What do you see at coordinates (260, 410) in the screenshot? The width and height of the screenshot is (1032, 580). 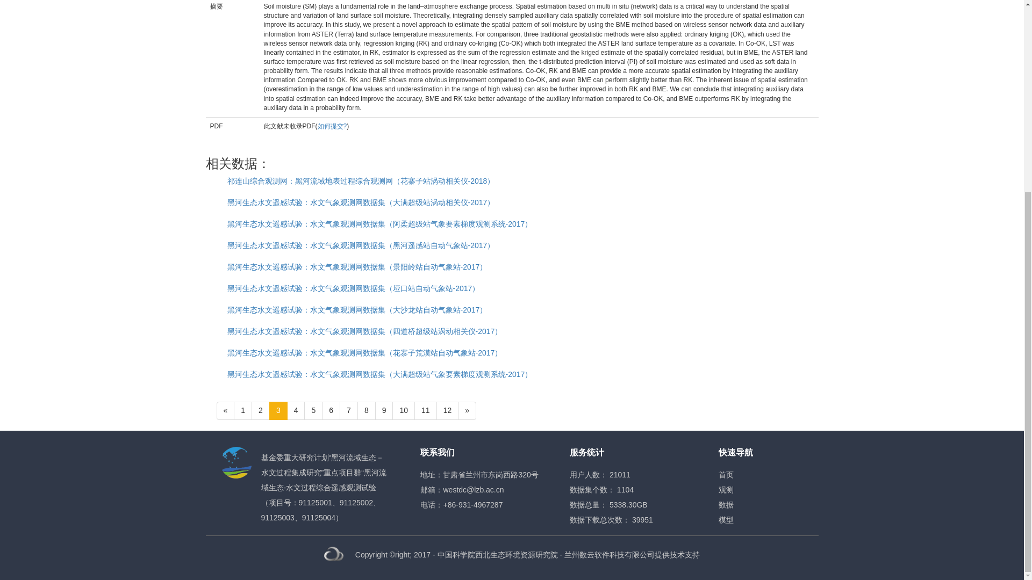 I see `2` at bounding box center [260, 410].